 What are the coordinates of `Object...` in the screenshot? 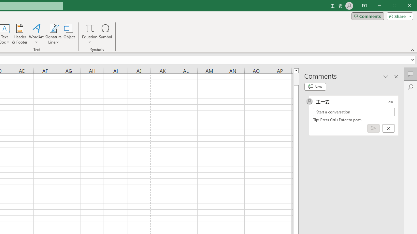 It's located at (69, 34).